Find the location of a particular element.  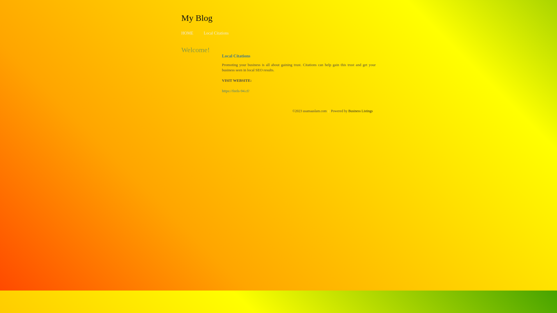

HOME is located at coordinates (187, 33).